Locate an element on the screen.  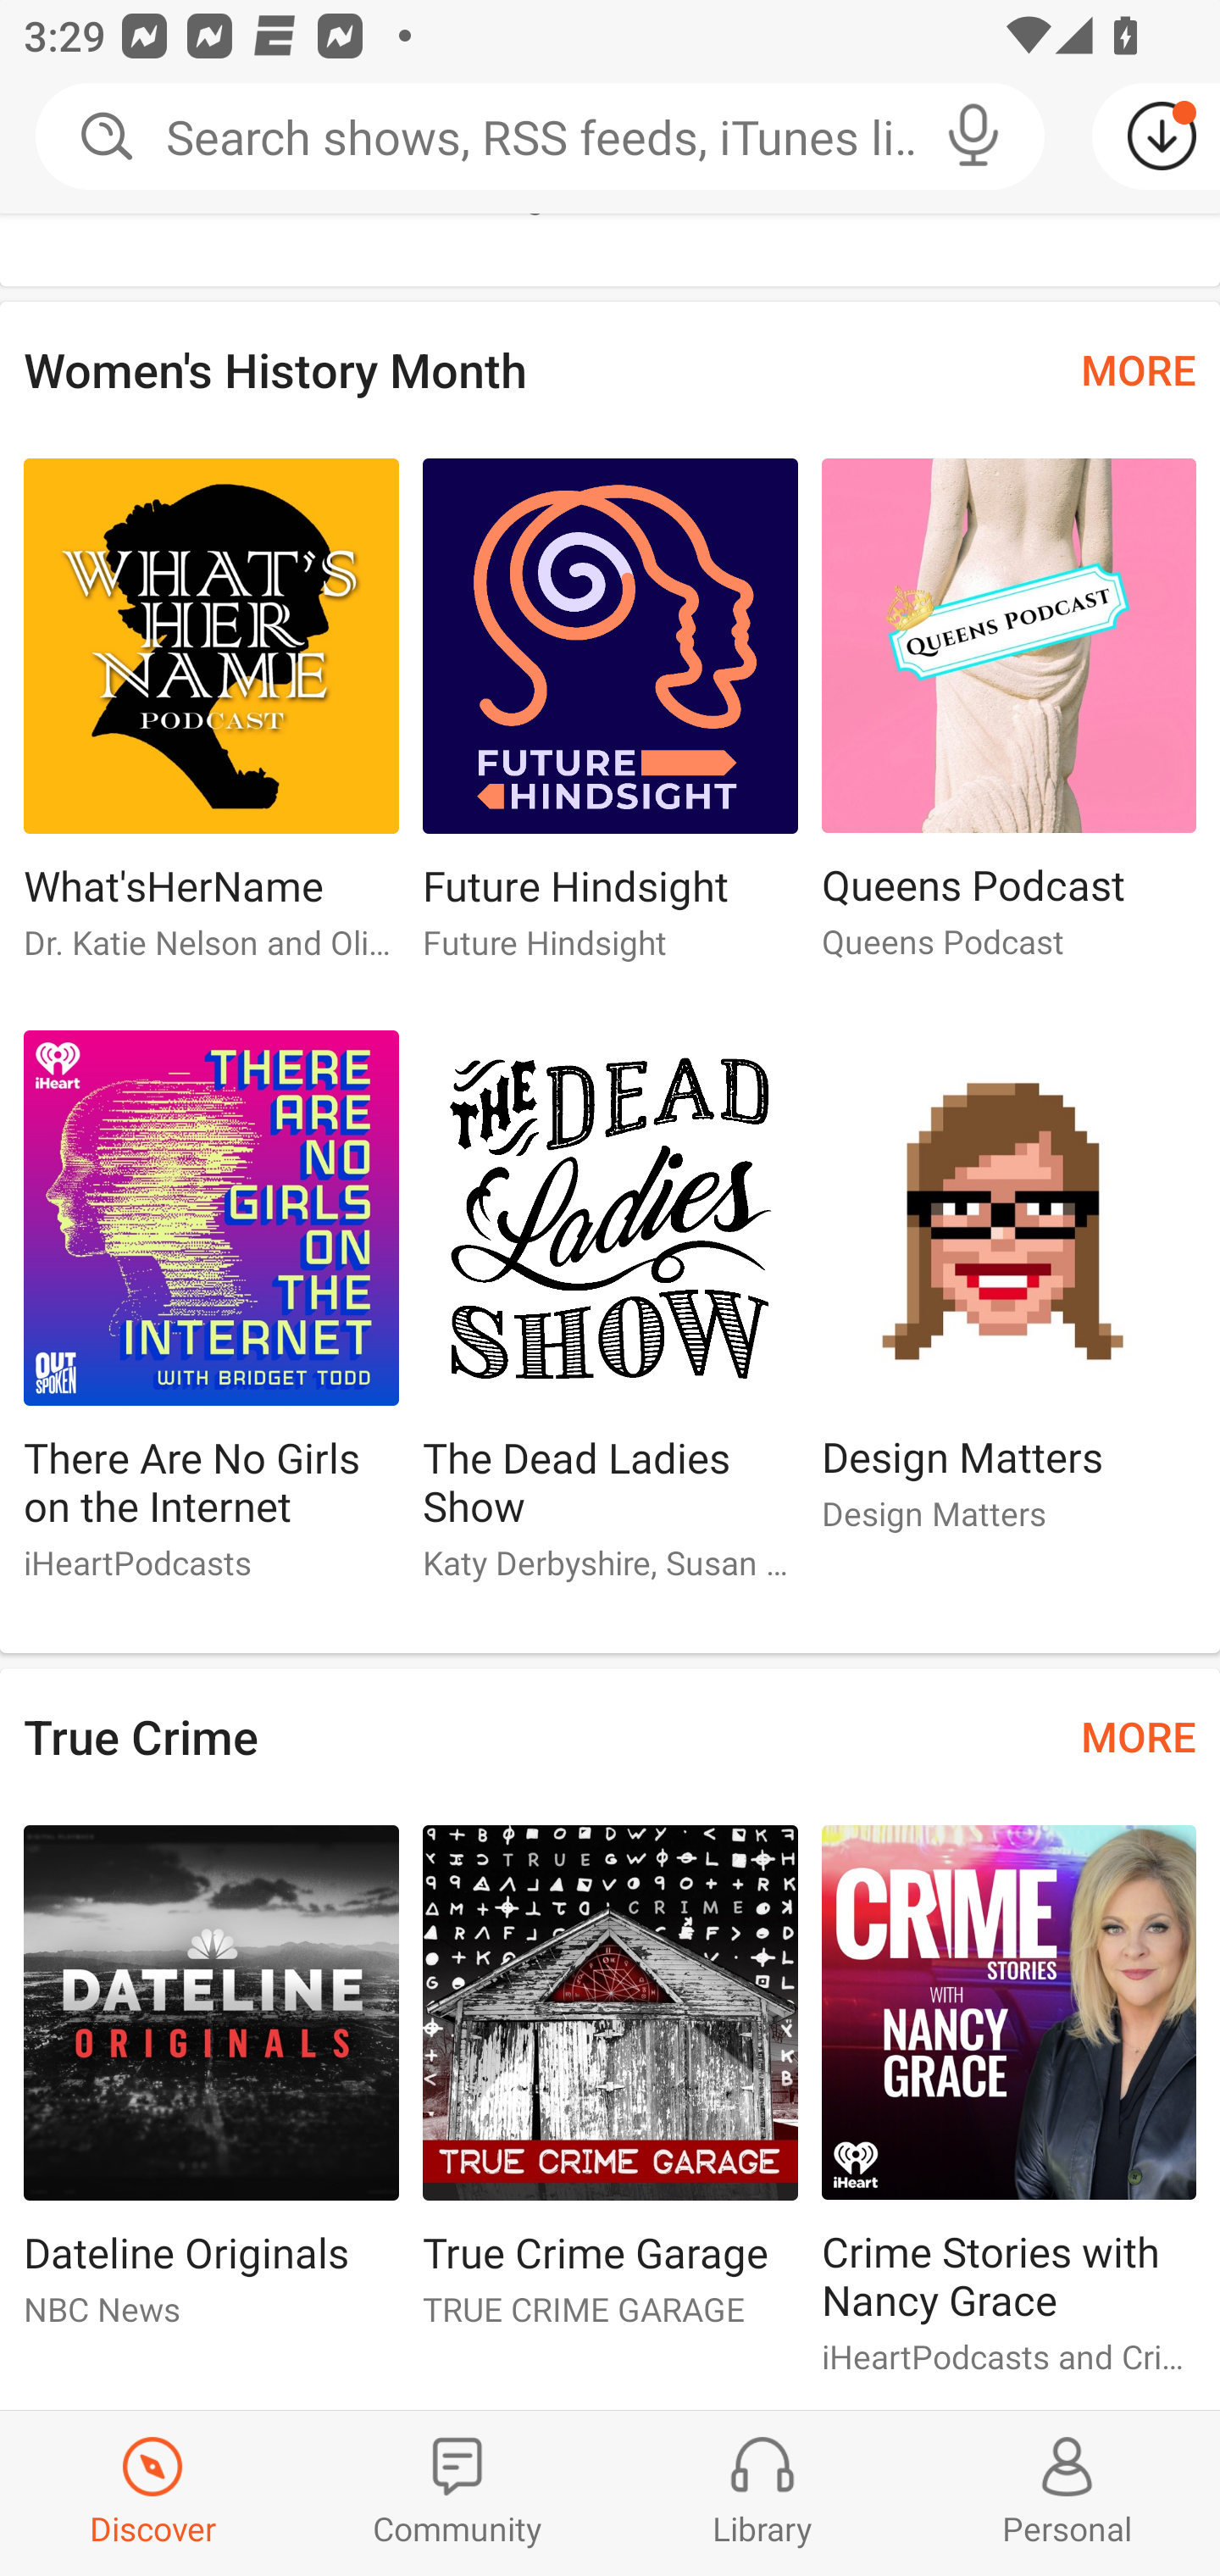
Profiles and Settings Personal is located at coordinates (1067, 2493).